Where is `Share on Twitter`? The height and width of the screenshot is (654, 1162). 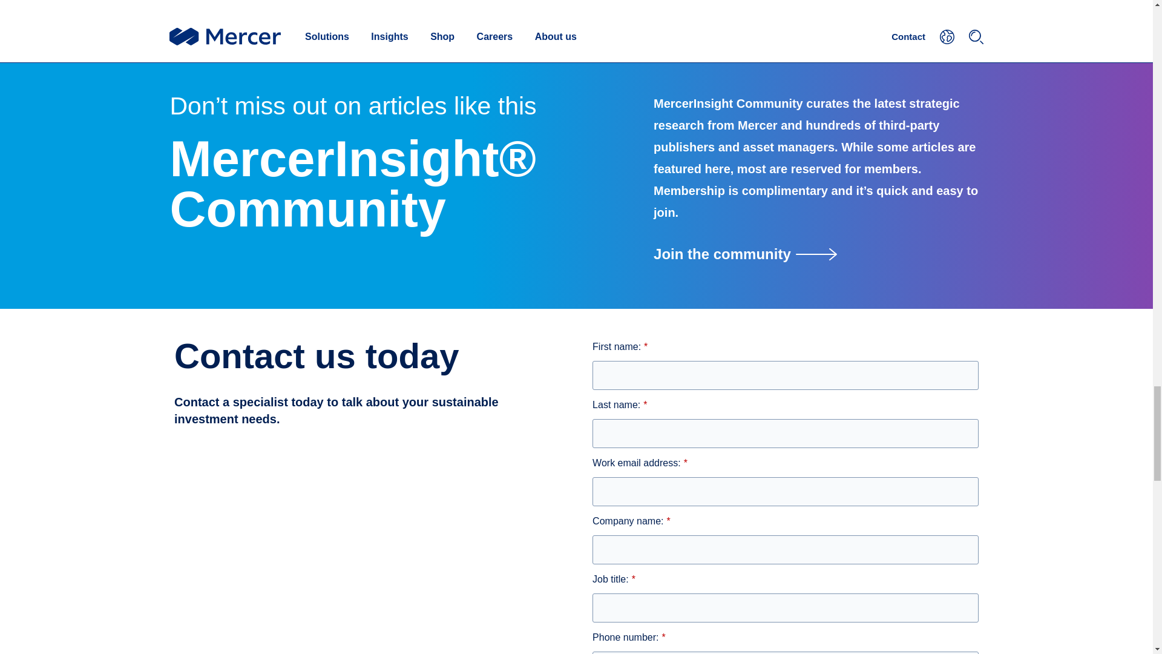 Share on Twitter is located at coordinates (283, 16).